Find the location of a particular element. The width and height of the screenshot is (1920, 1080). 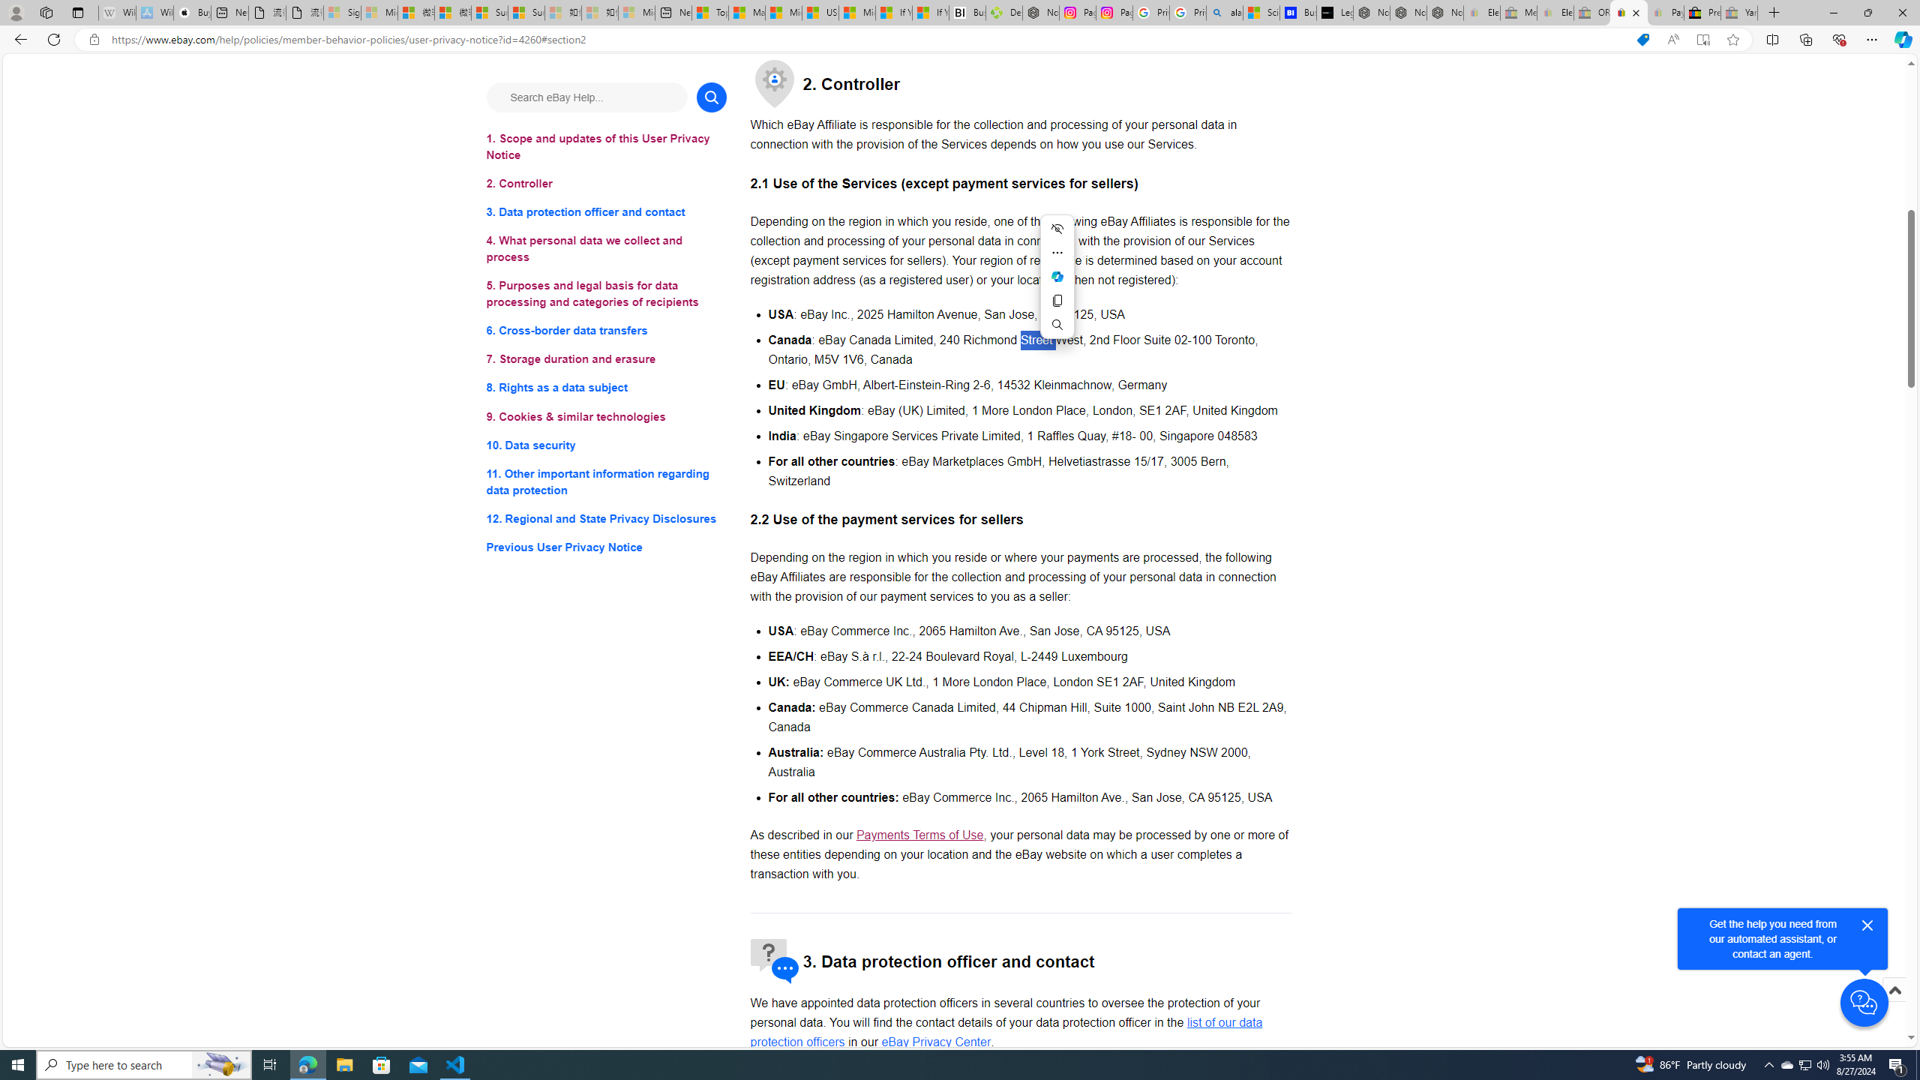

7. Storage duration and erasure is located at coordinates (606, 360).